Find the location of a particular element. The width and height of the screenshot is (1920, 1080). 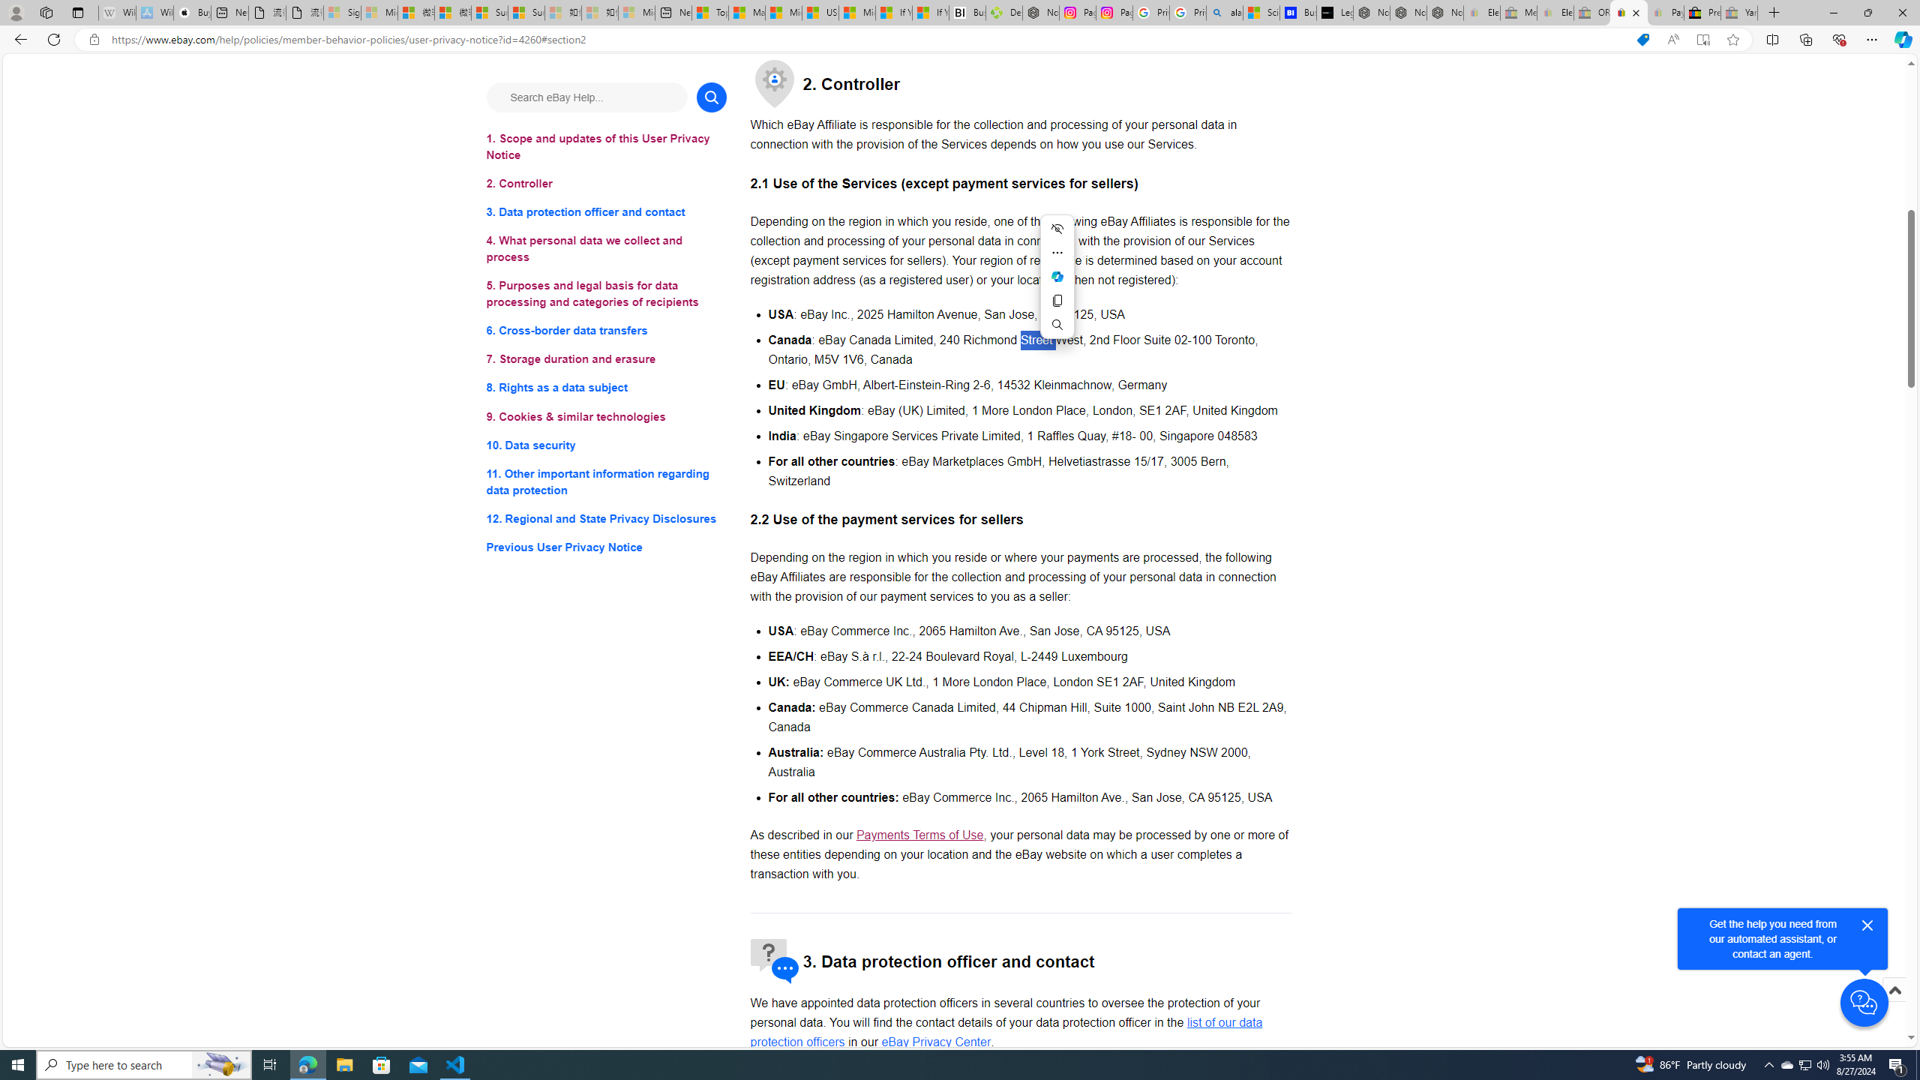

7. Storage duration and erasure is located at coordinates (606, 360).